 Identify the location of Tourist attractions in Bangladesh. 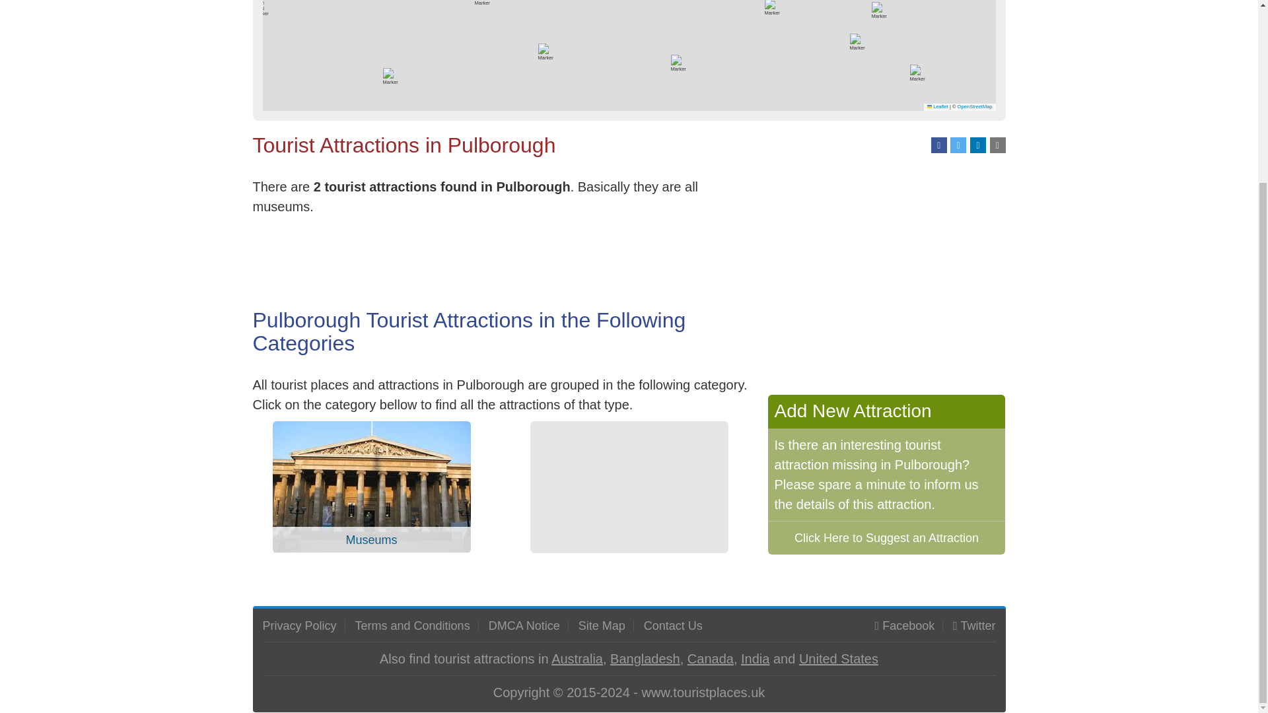
(645, 659).